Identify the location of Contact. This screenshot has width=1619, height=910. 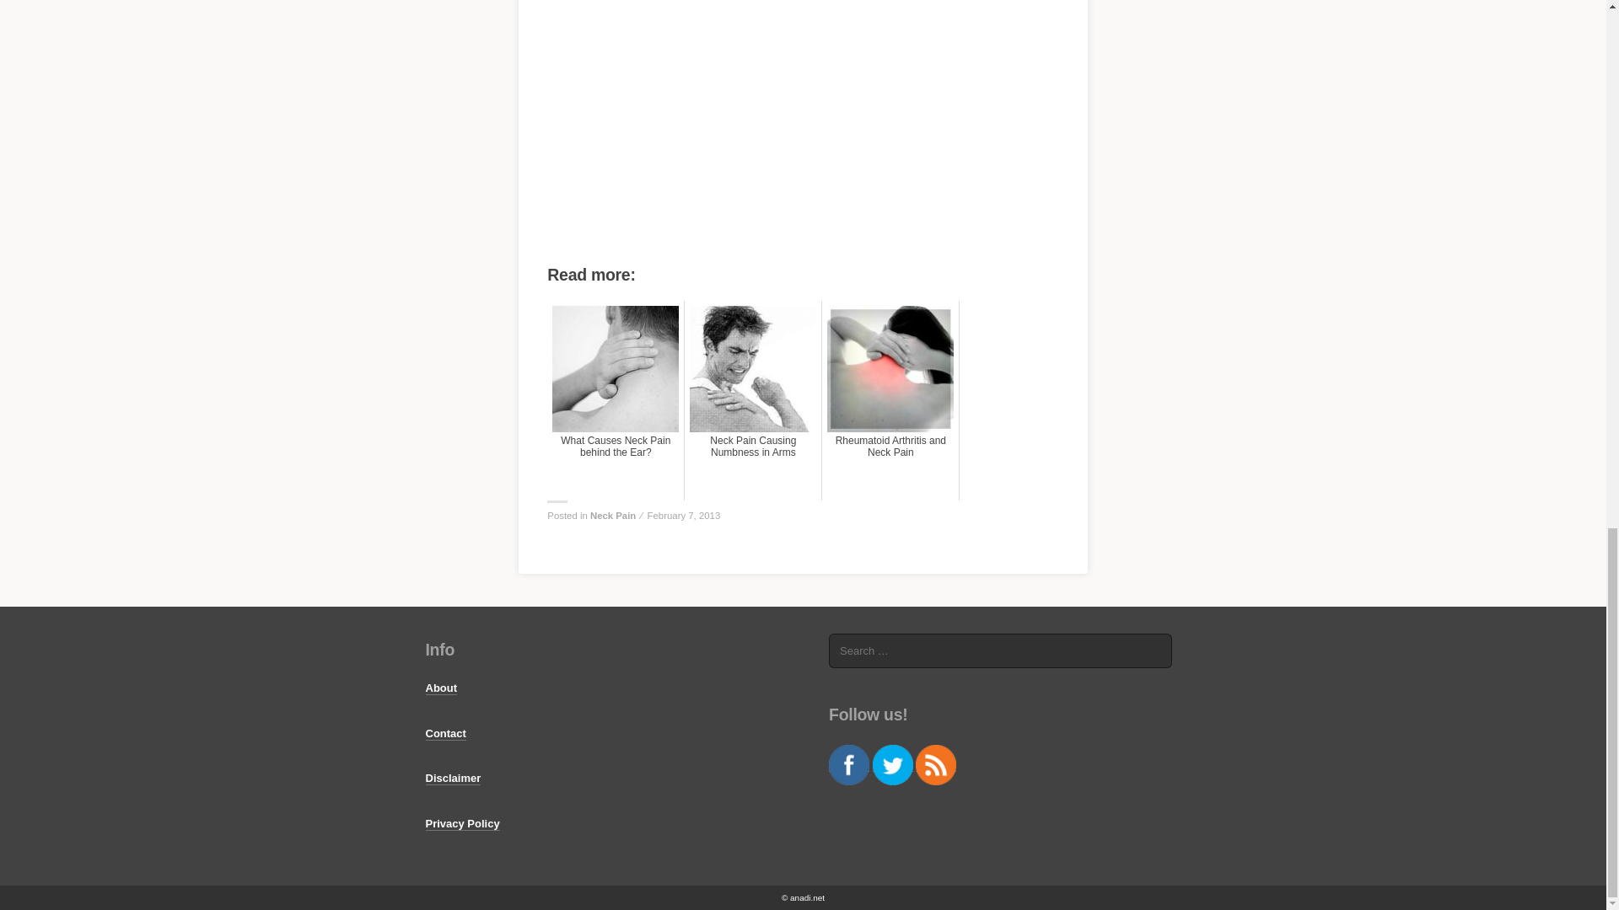
(445, 733).